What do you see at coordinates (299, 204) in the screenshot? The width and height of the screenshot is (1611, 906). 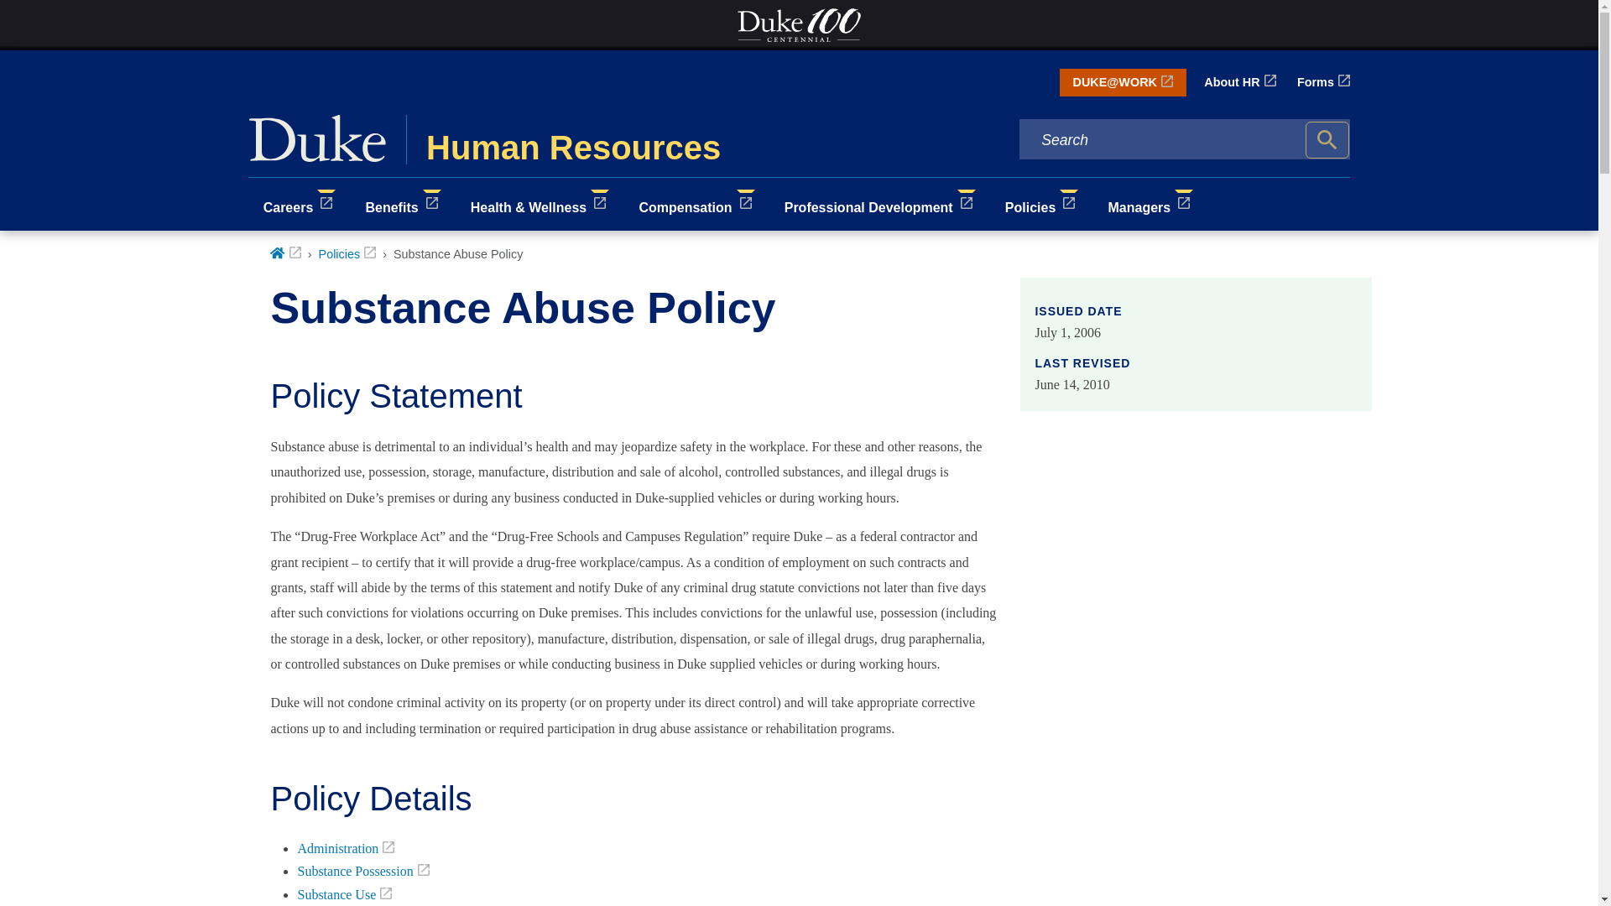 I see `Careers` at bounding box center [299, 204].